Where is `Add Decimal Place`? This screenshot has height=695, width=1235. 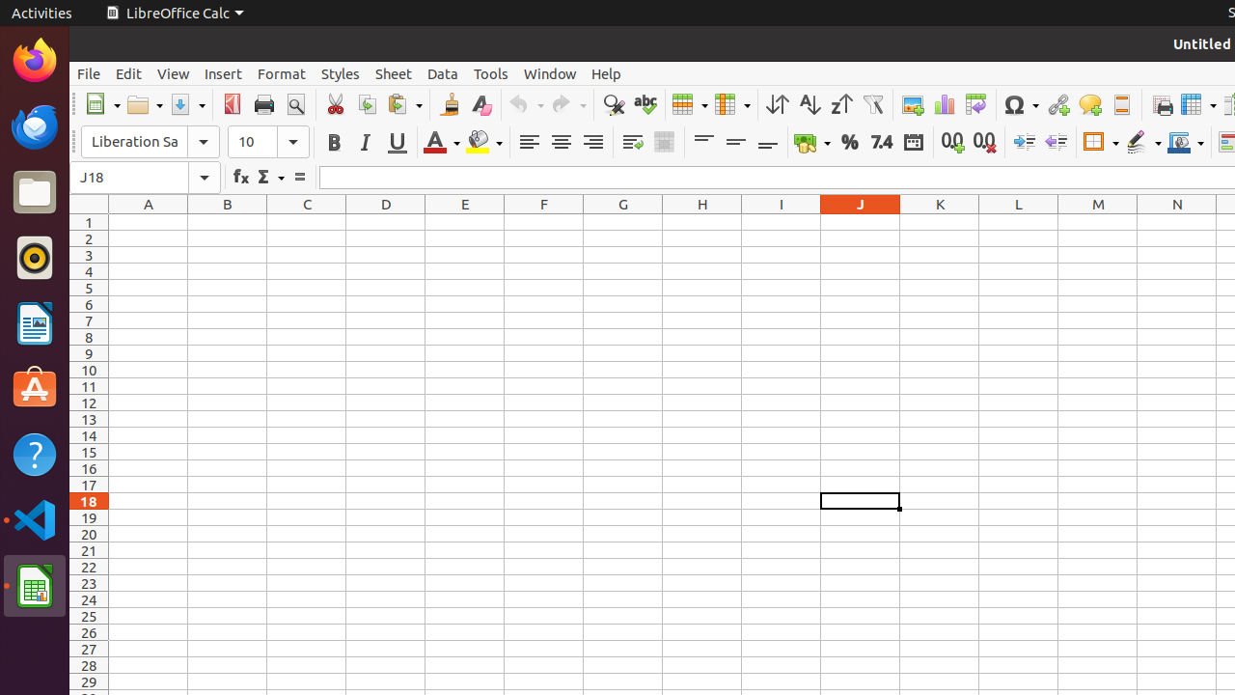 Add Decimal Place is located at coordinates (953, 143).